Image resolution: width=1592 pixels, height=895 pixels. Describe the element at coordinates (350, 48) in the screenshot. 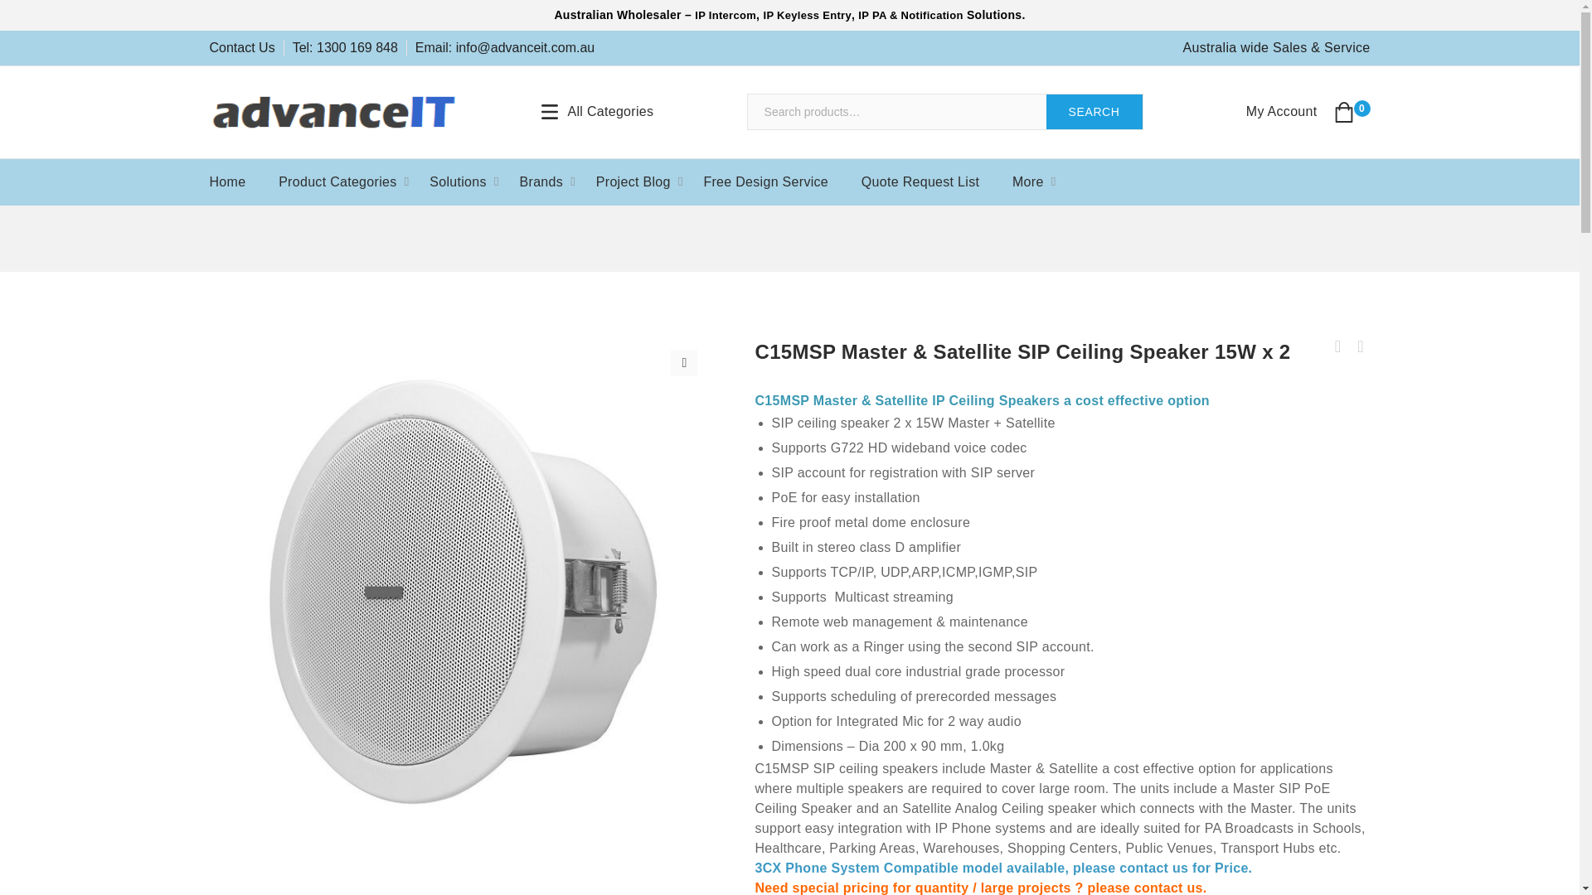

I see `Tel: 1300 169 848` at that location.